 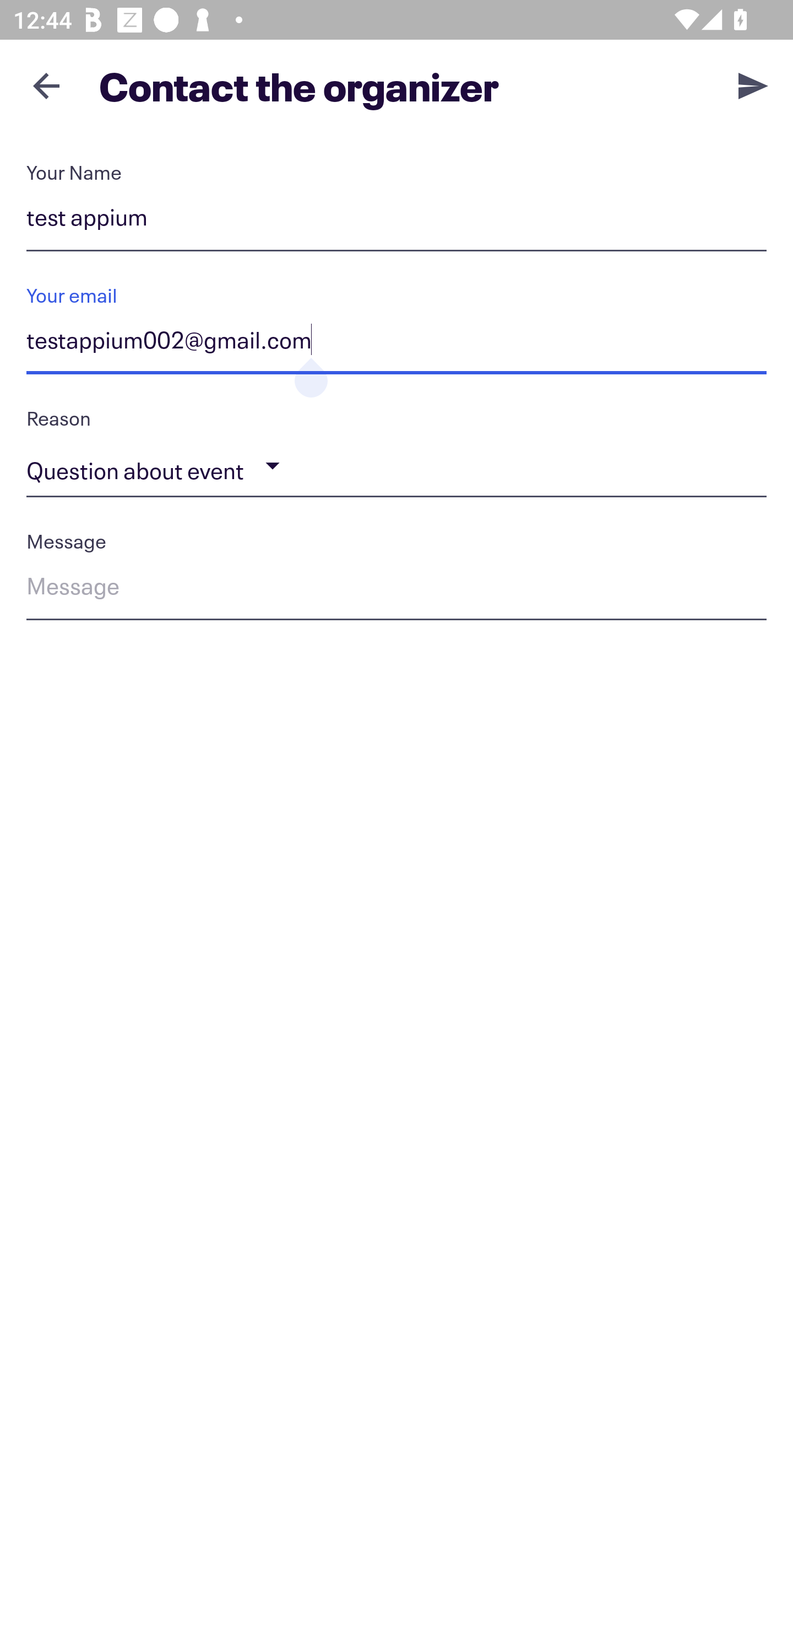 I want to click on Navigate up, so click(x=46, y=85).